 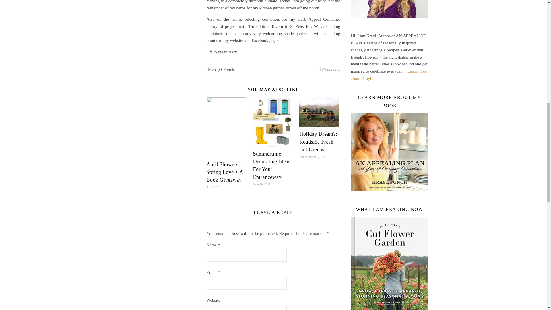 What do you see at coordinates (223, 69) in the screenshot?
I see `Posts by Krayl Funch` at bounding box center [223, 69].